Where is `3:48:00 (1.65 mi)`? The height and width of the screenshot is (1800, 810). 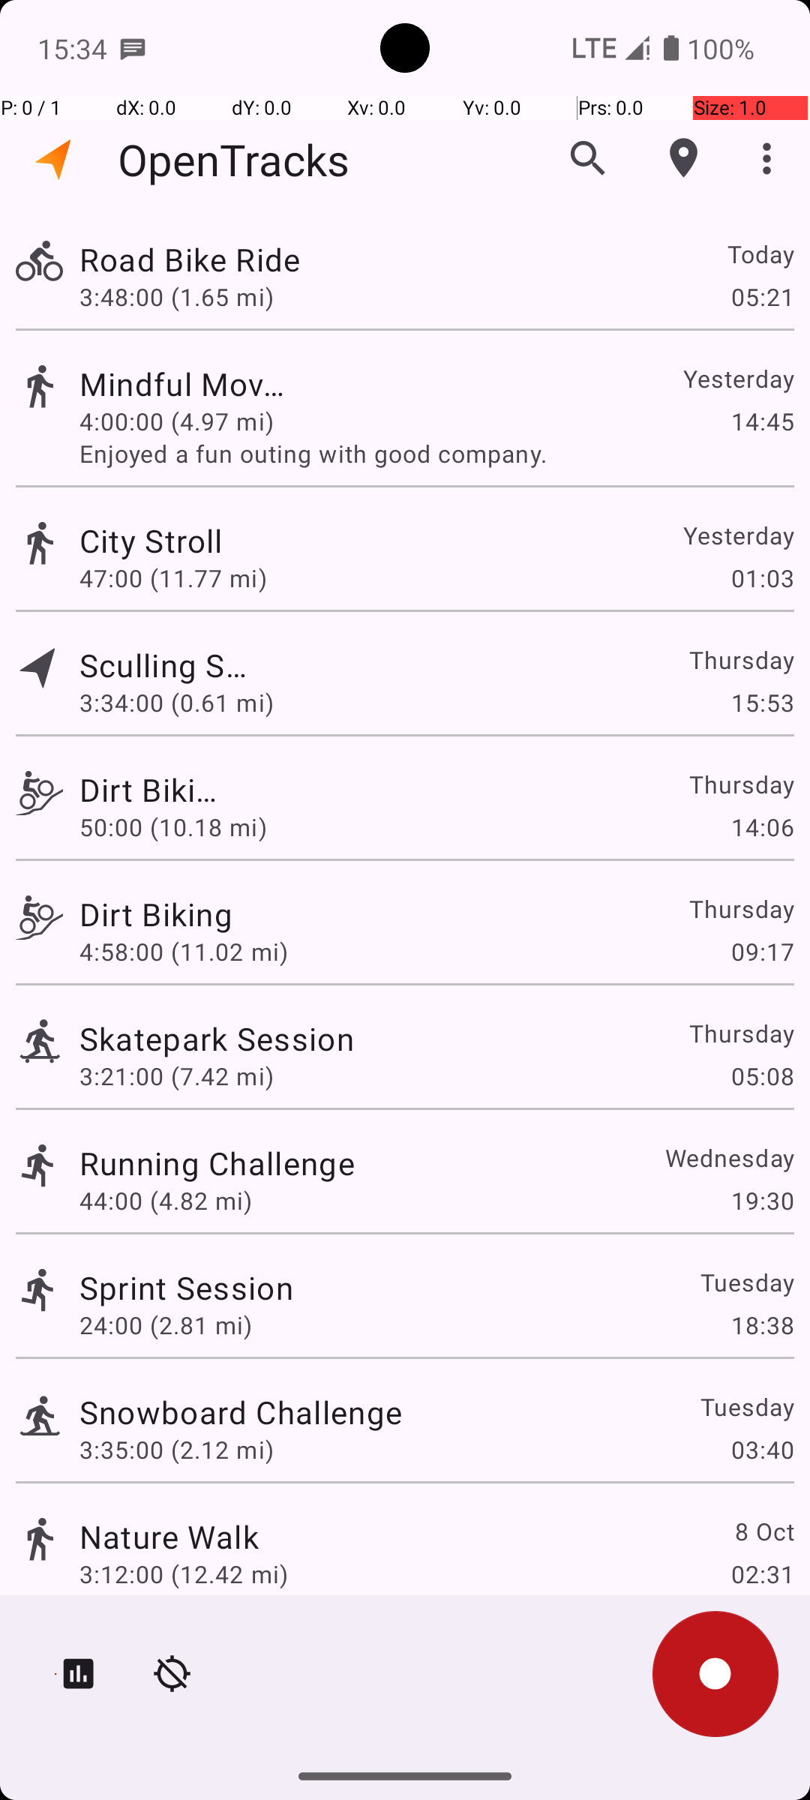 3:48:00 (1.65 mi) is located at coordinates (177, 296).